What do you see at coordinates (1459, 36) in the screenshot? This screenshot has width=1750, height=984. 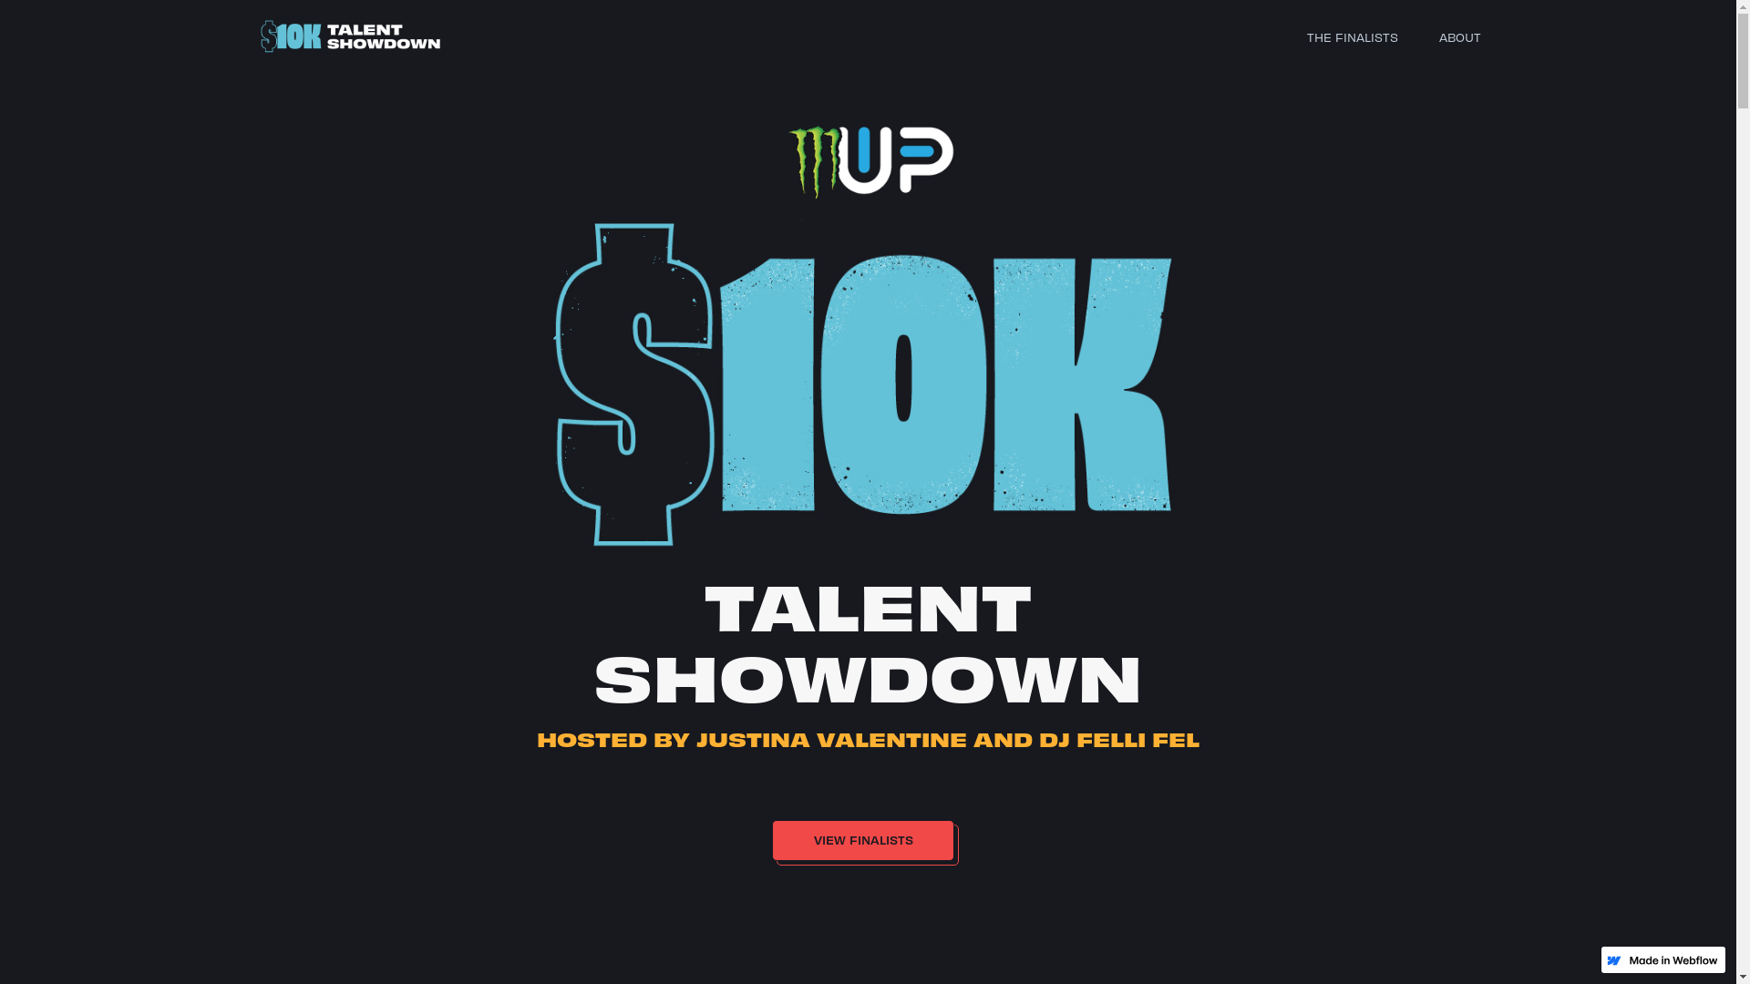 I see `ABOUT` at bounding box center [1459, 36].